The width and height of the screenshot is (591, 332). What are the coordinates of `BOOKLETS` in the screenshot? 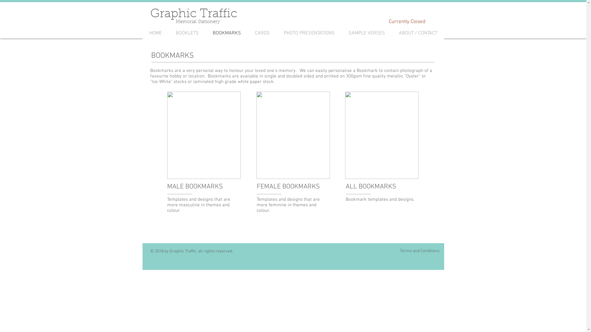 It's located at (187, 33).